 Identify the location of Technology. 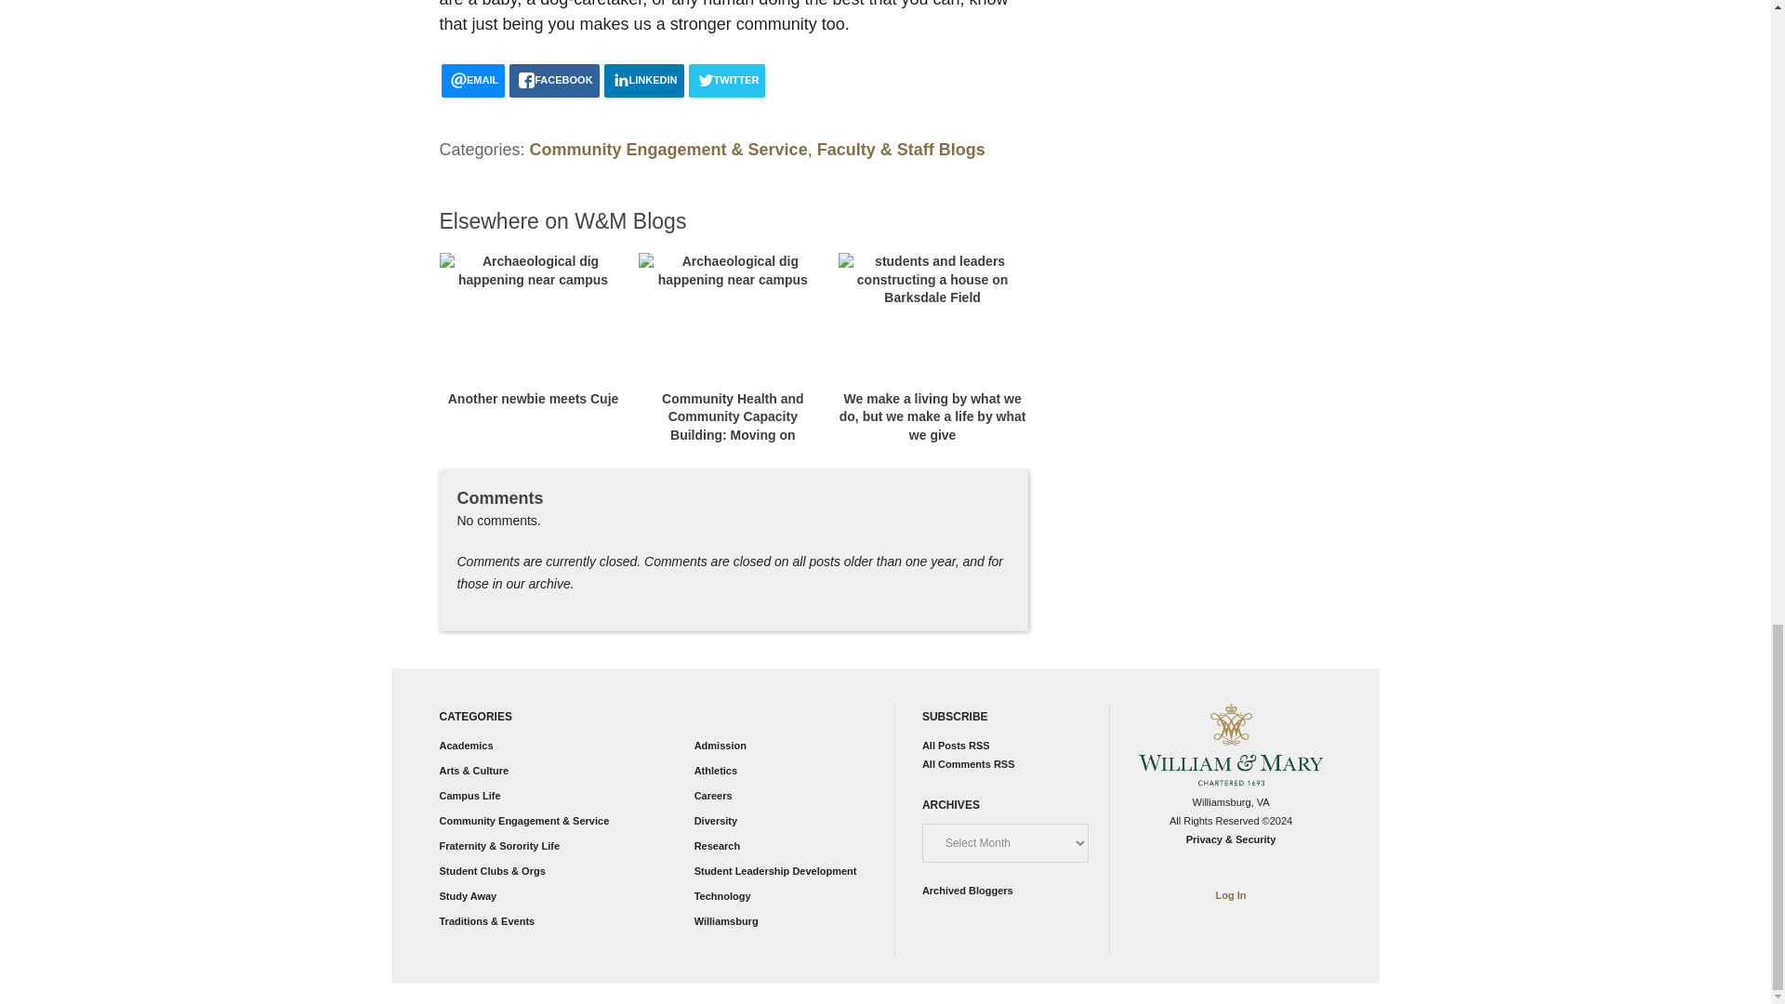
(722, 895).